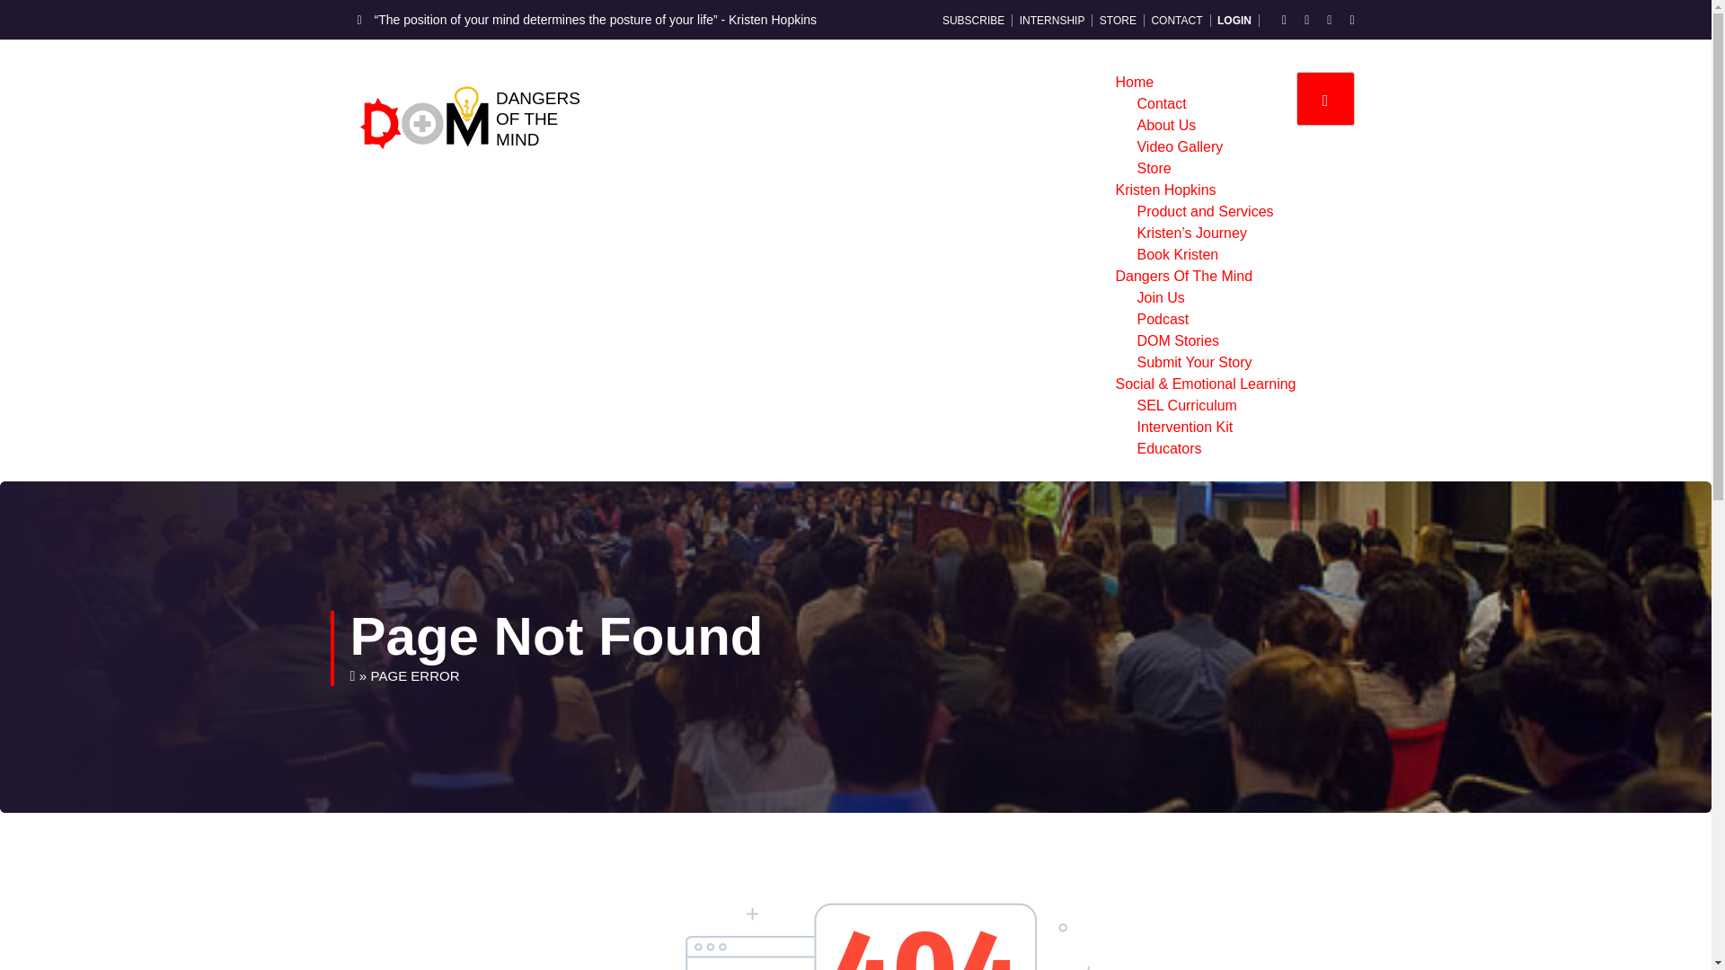 Image resolution: width=1725 pixels, height=970 pixels. What do you see at coordinates (1180, 146) in the screenshot?
I see `Video Gallery` at bounding box center [1180, 146].